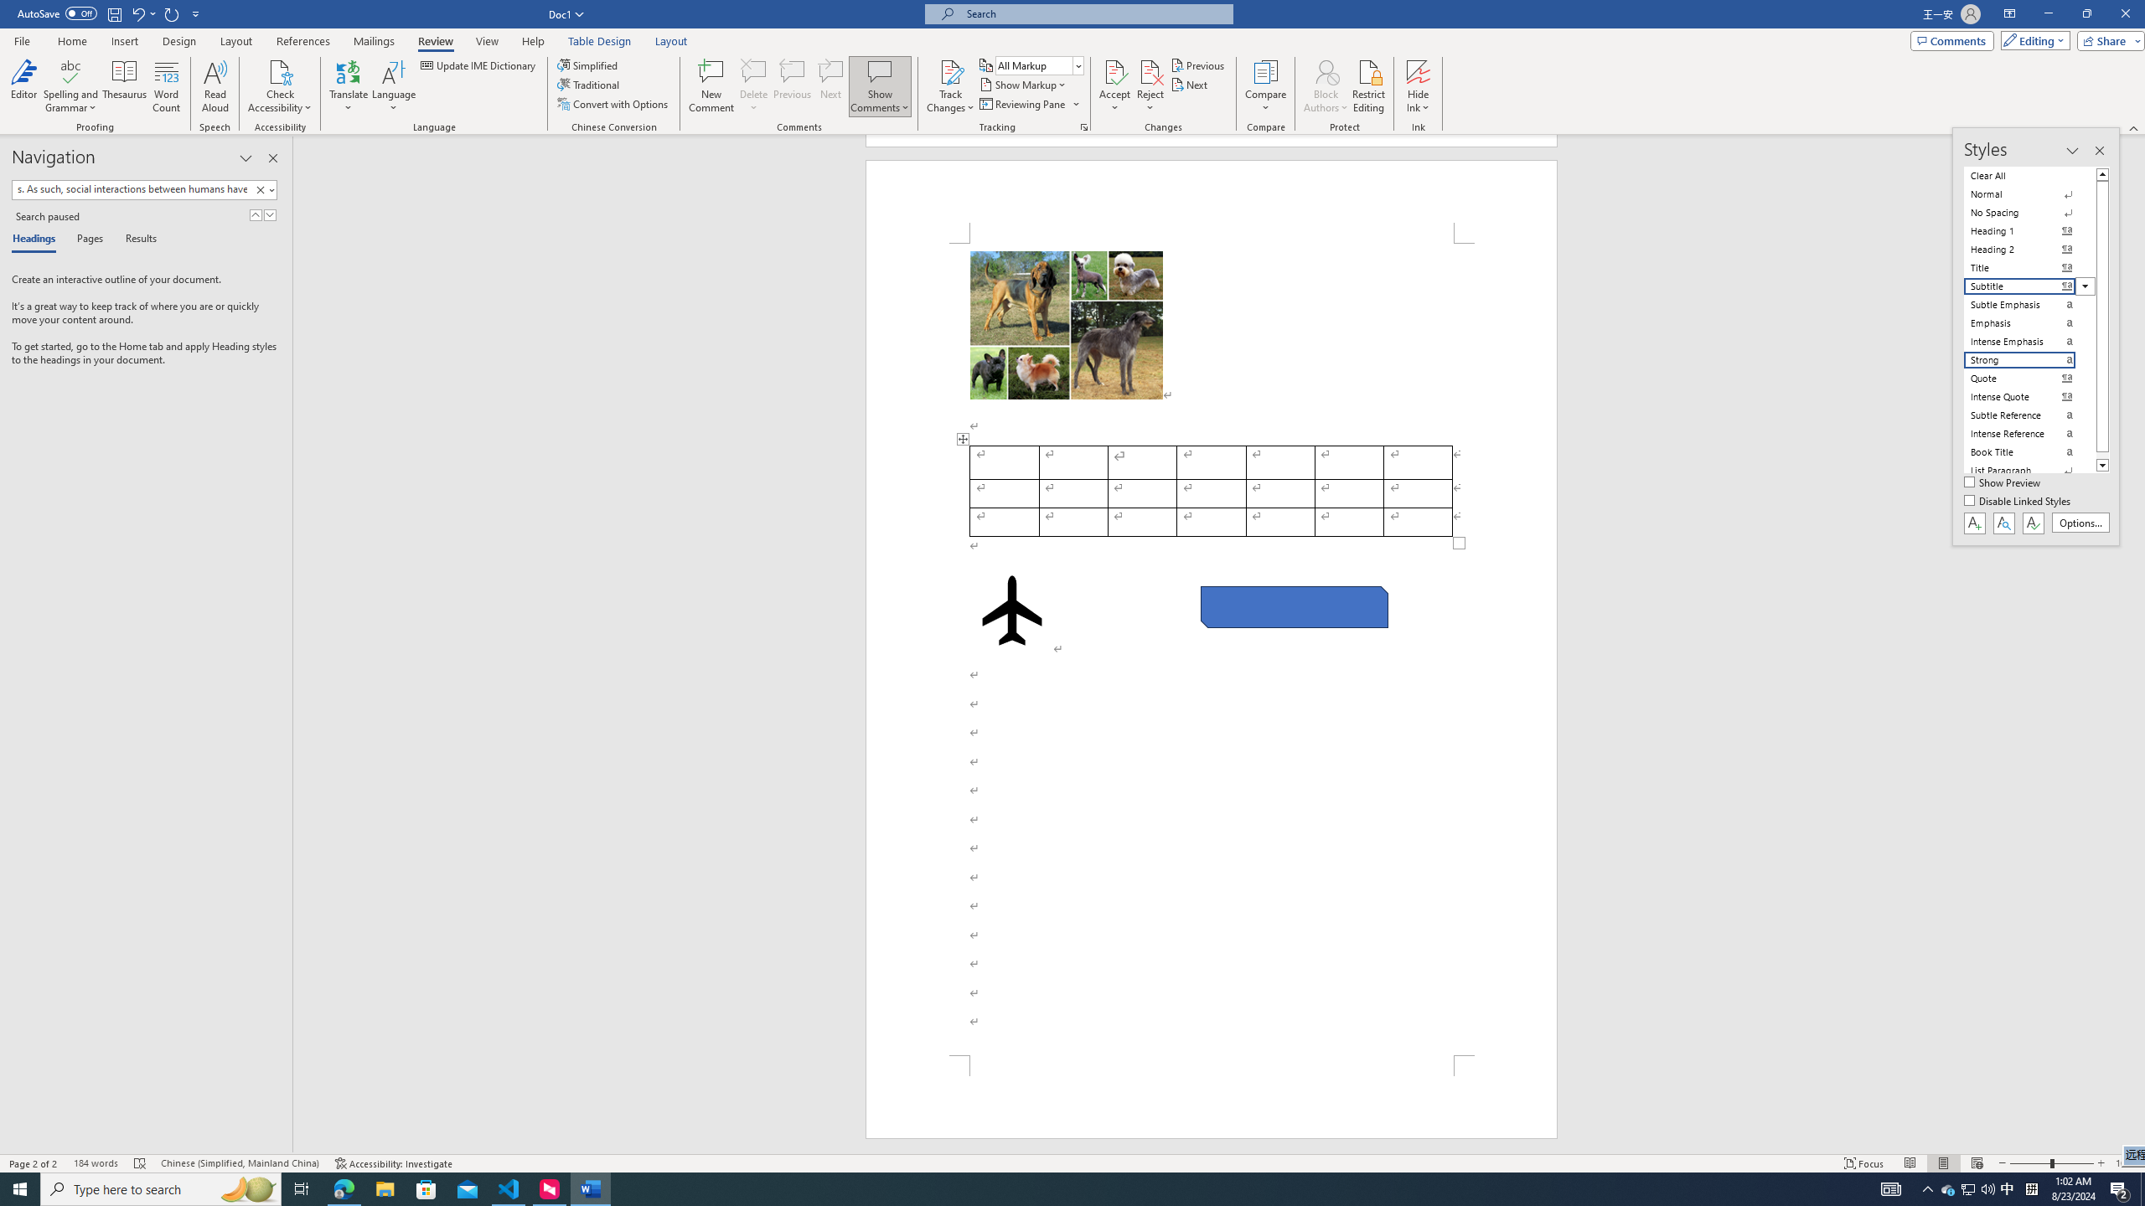 The width and height of the screenshot is (2145, 1206). What do you see at coordinates (1114, 86) in the screenshot?
I see `Accept` at bounding box center [1114, 86].